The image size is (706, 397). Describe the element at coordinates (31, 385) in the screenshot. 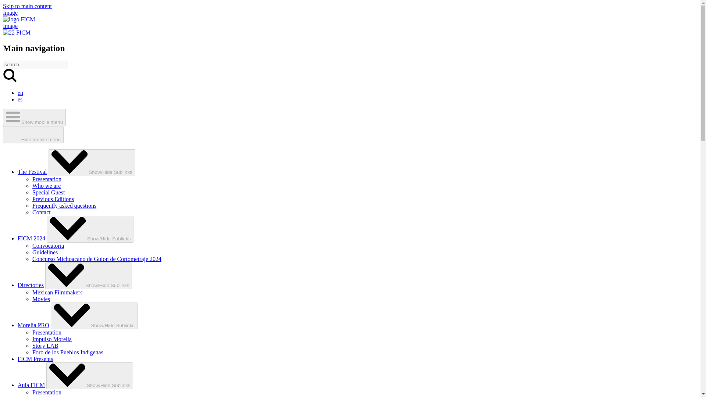

I see `Aula FICM` at that location.